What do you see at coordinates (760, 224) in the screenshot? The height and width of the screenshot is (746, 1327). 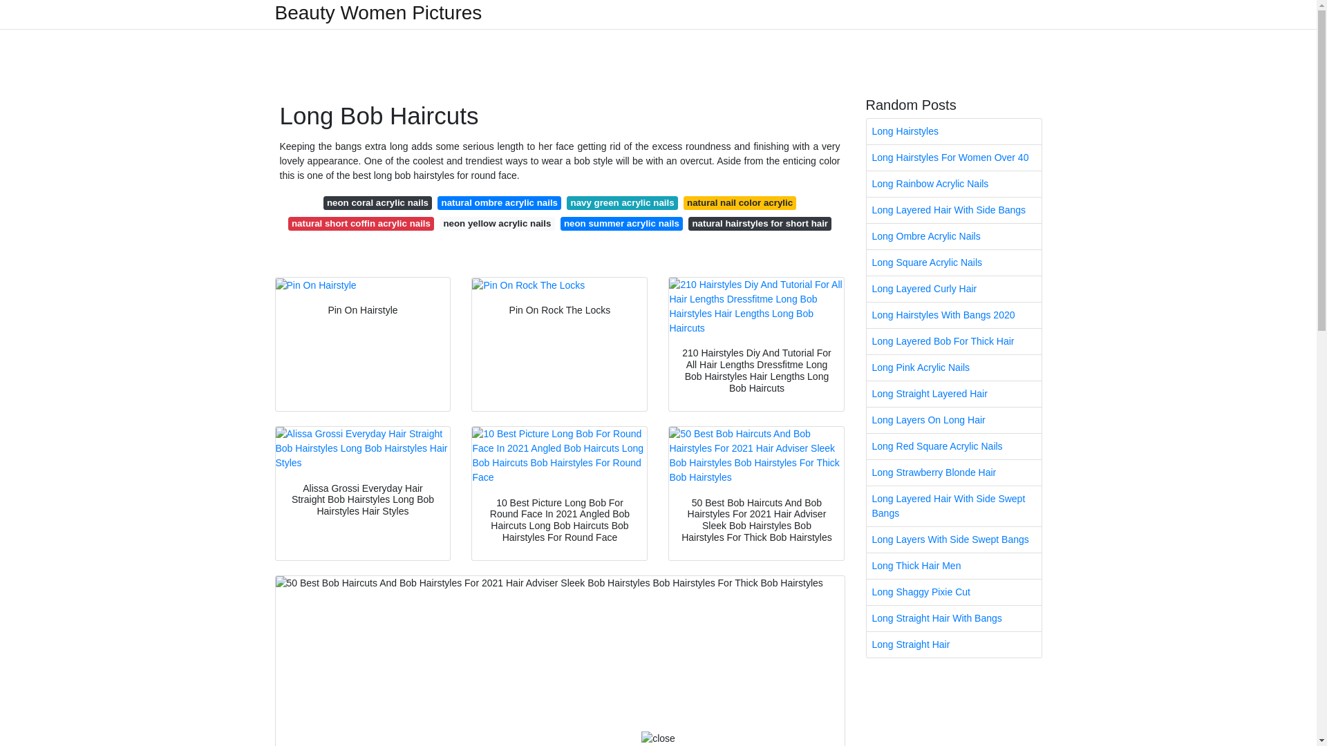 I see `natural hairstyles for short hair` at bounding box center [760, 224].